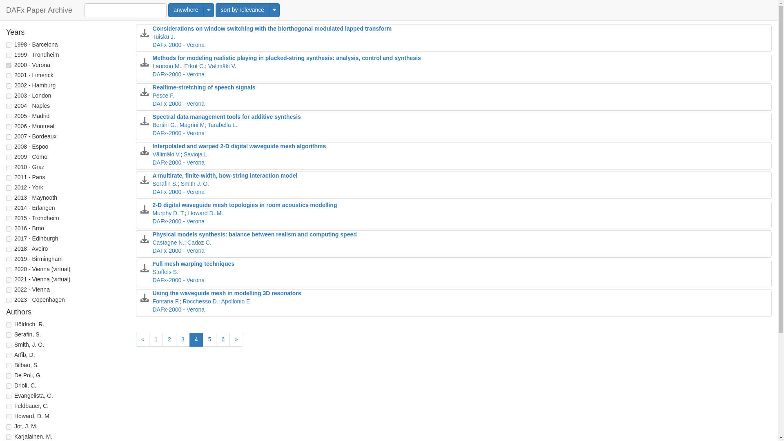  Describe the element at coordinates (9, 106) in the screenshot. I see `2004` at that location.